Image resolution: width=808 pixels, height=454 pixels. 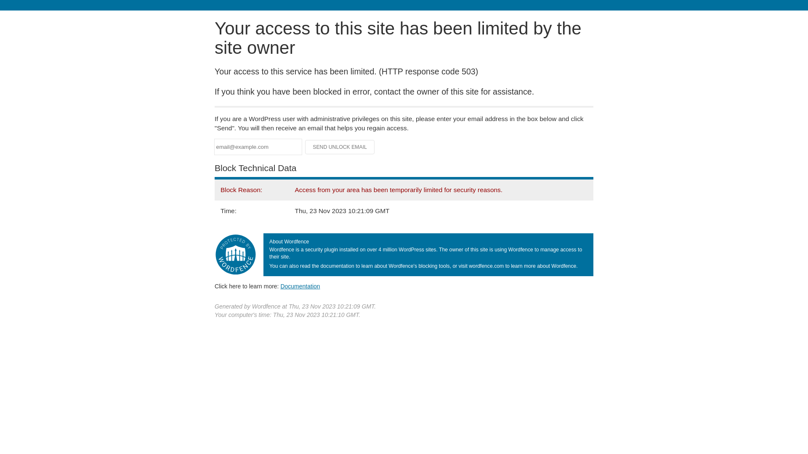 I want to click on Send Unlock Email, so click(x=340, y=147).